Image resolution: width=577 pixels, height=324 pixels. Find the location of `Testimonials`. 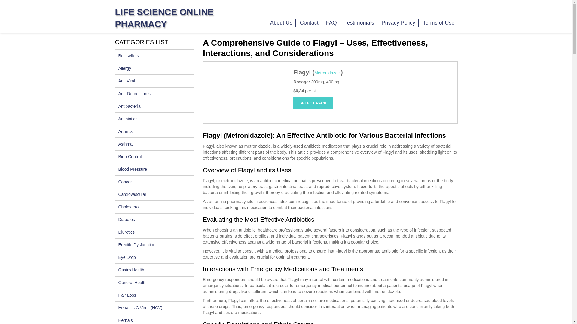

Testimonials is located at coordinates (359, 22).